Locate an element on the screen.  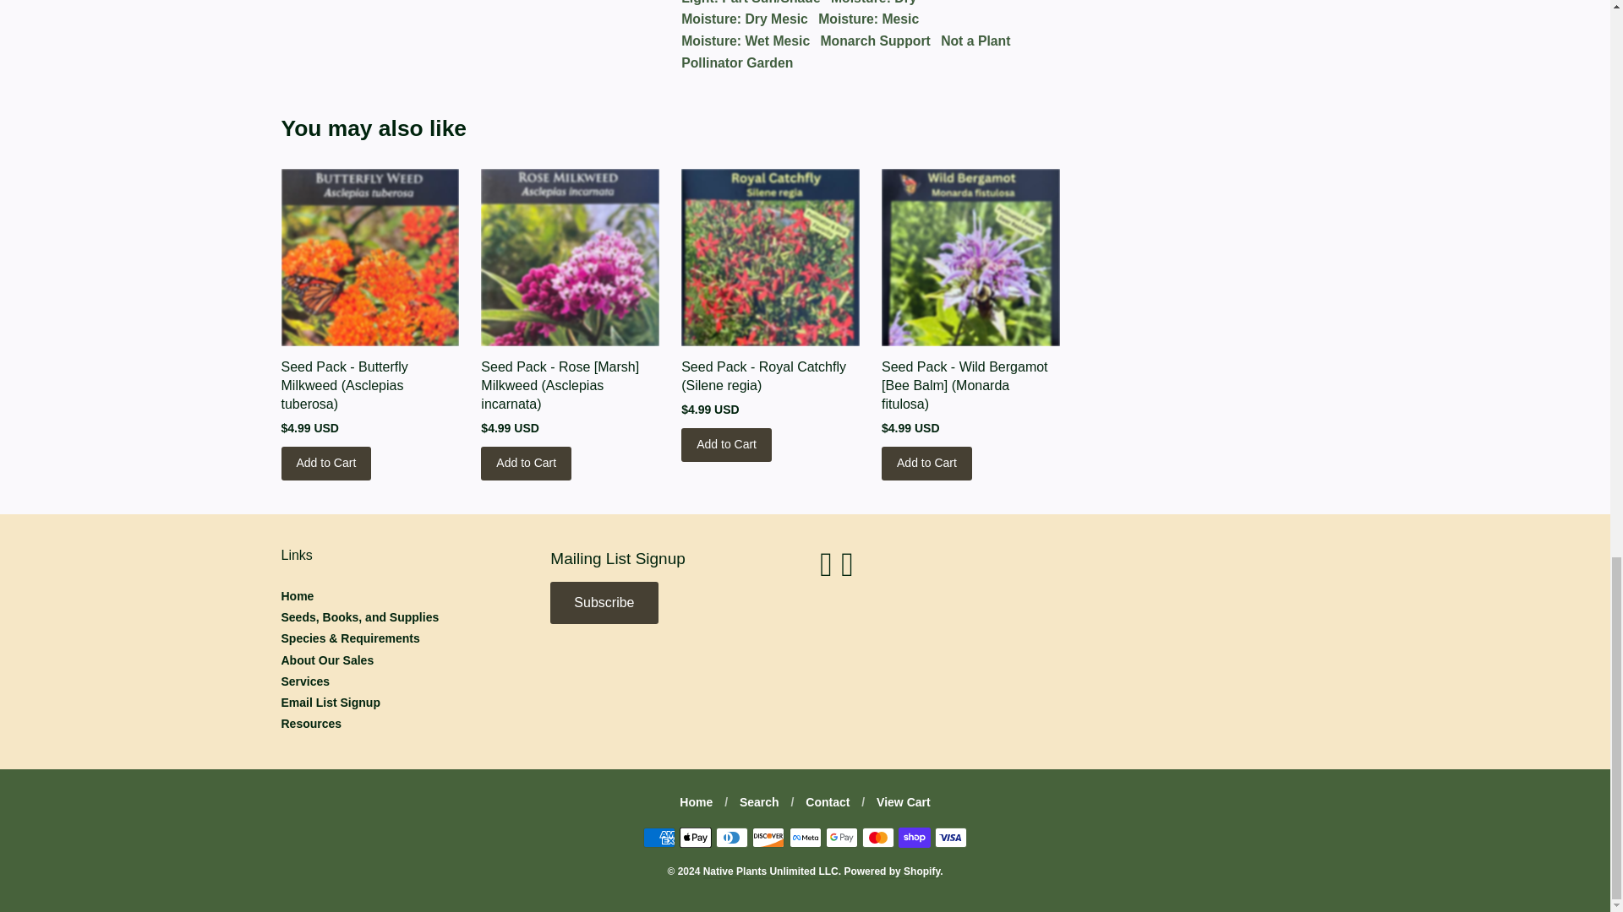
Diners Club is located at coordinates (732, 838).